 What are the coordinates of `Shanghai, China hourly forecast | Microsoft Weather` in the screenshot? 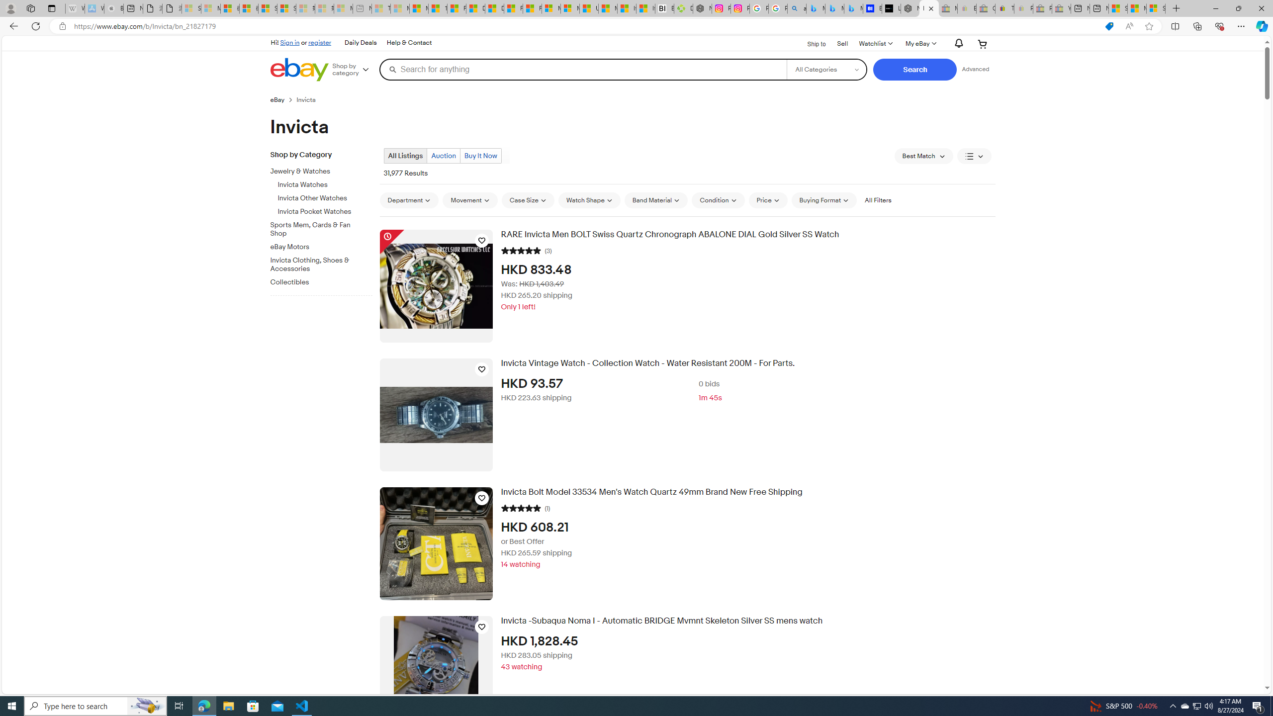 It's located at (1118, 8).